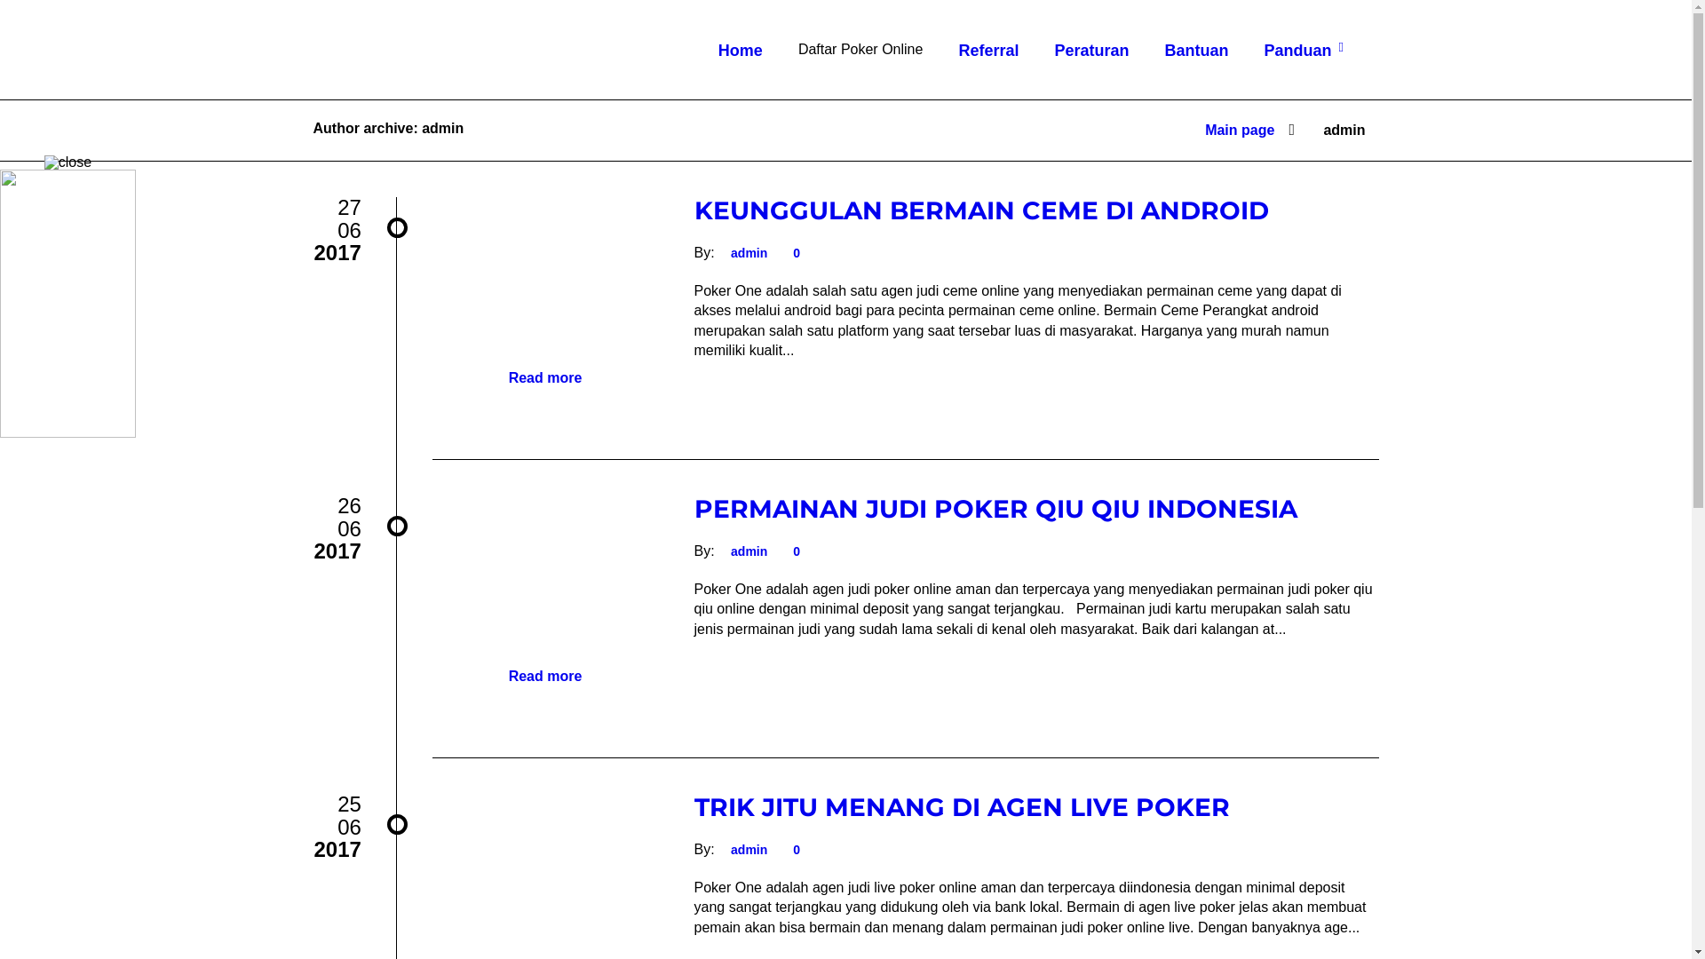  I want to click on Referral, so click(988, 71).